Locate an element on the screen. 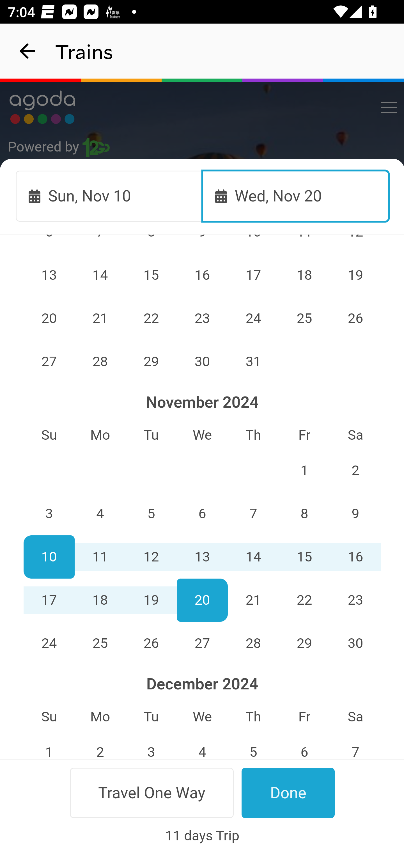 The image size is (404, 853). 24 is located at coordinates (253, 318).